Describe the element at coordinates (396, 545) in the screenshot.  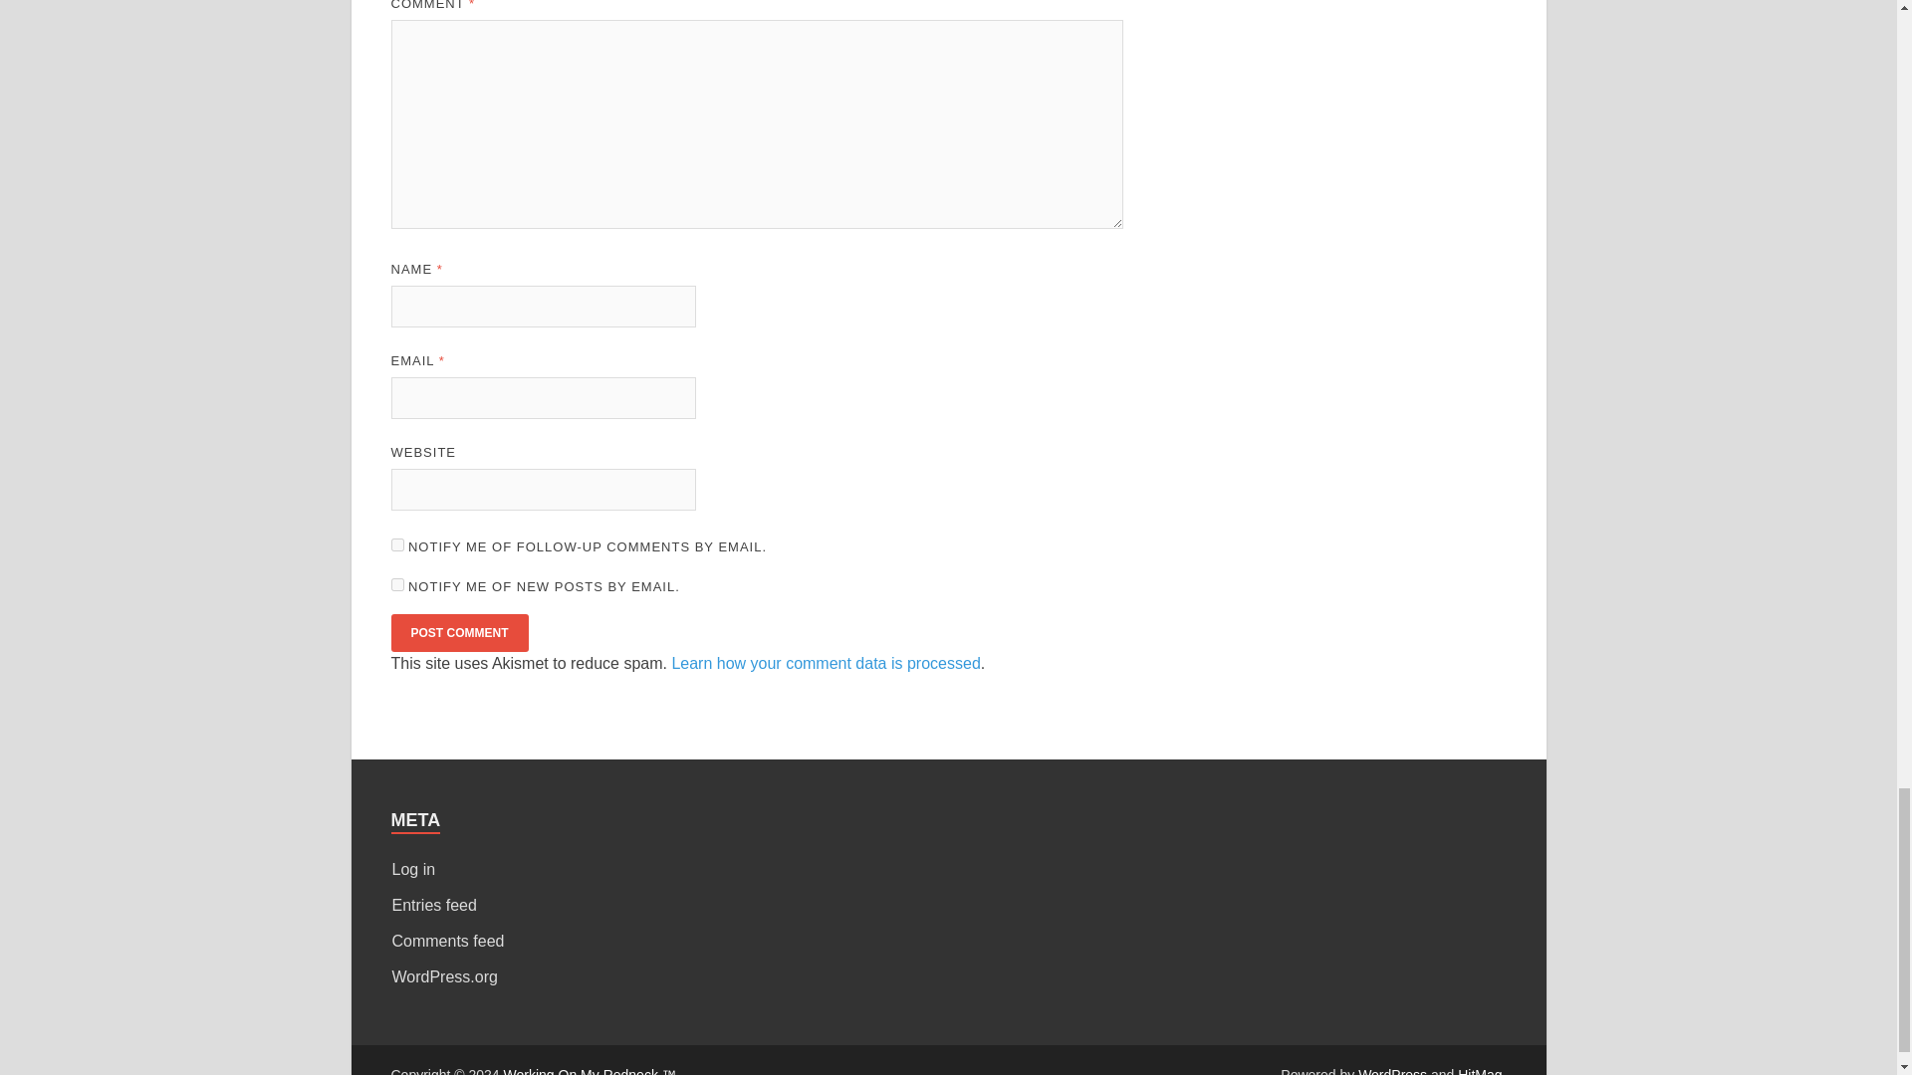
I see `subscribe` at that location.